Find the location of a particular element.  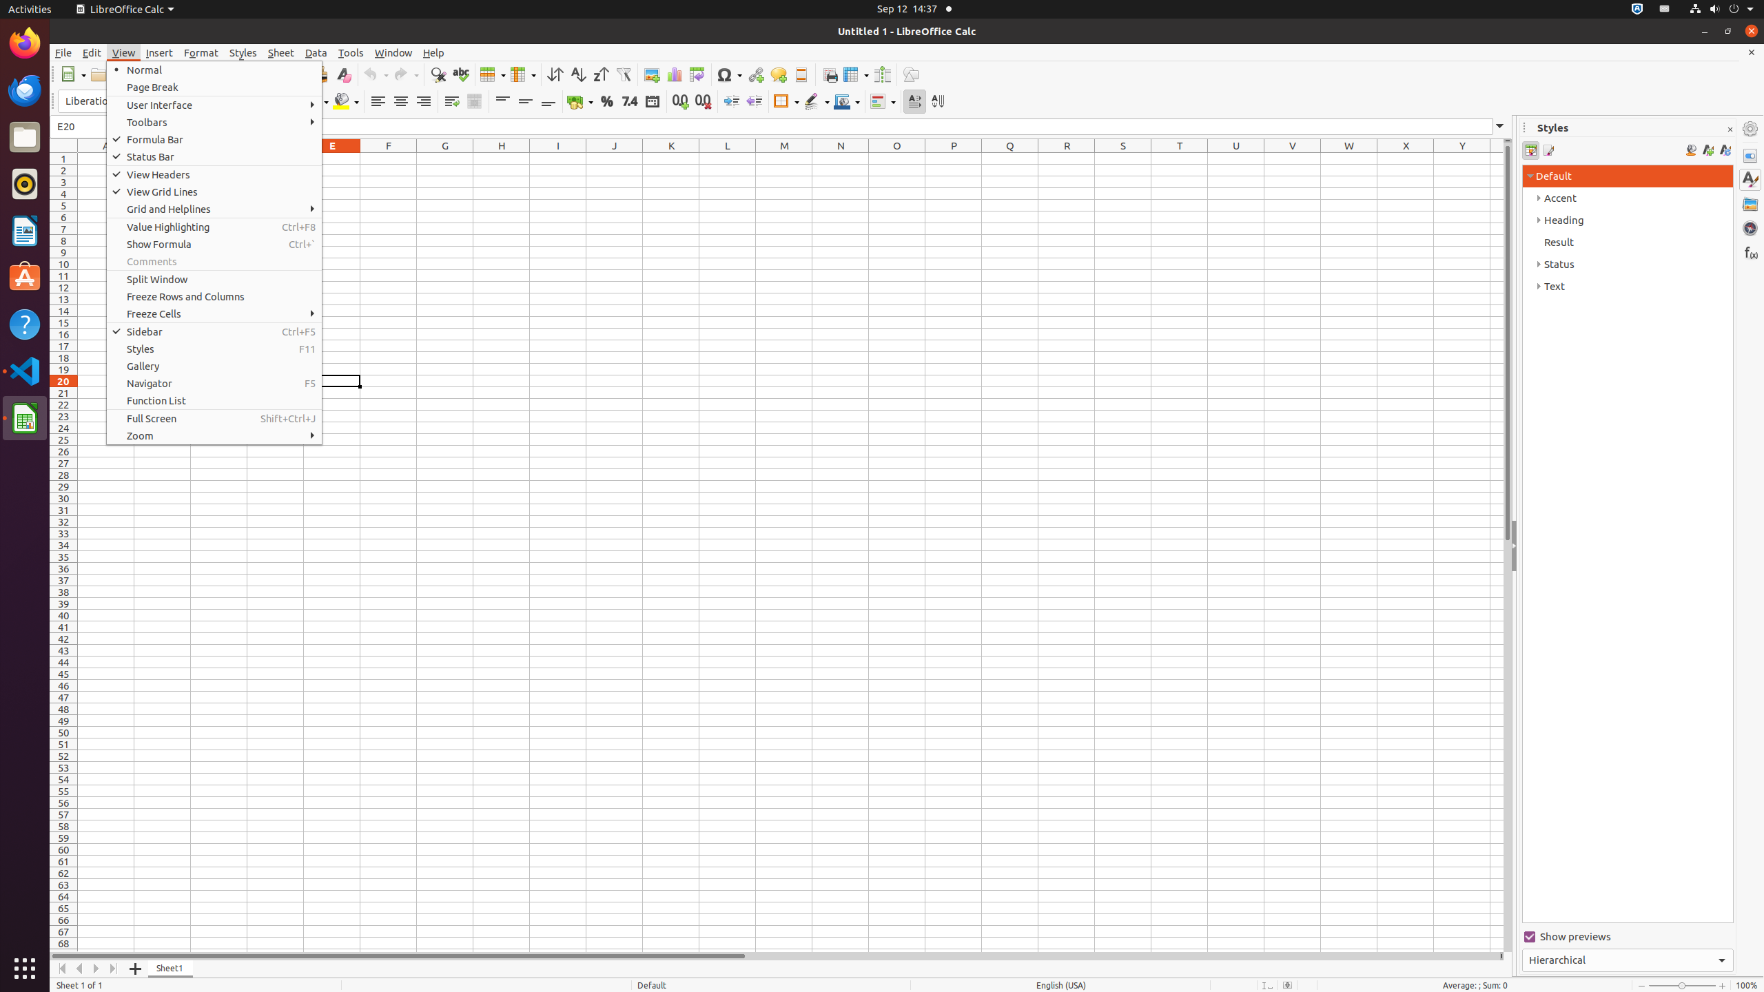

Navigator is located at coordinates (1750, 228).